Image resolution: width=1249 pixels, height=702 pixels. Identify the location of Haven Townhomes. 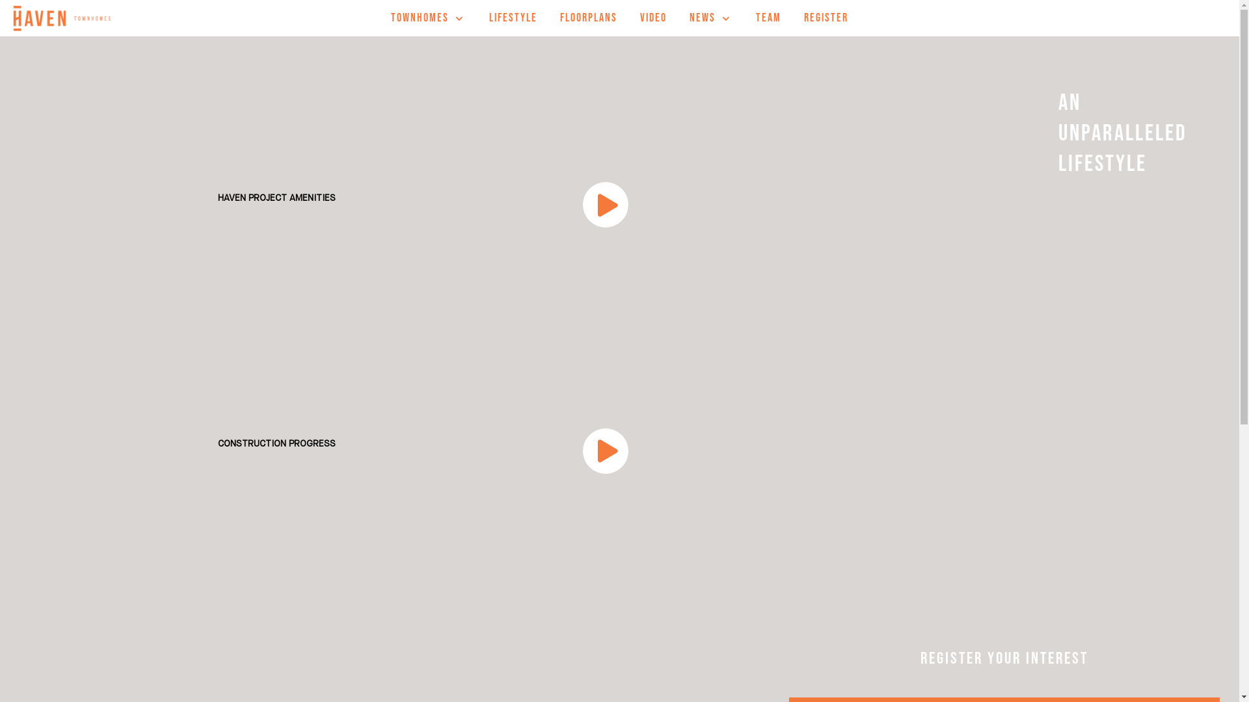
(62, 18).